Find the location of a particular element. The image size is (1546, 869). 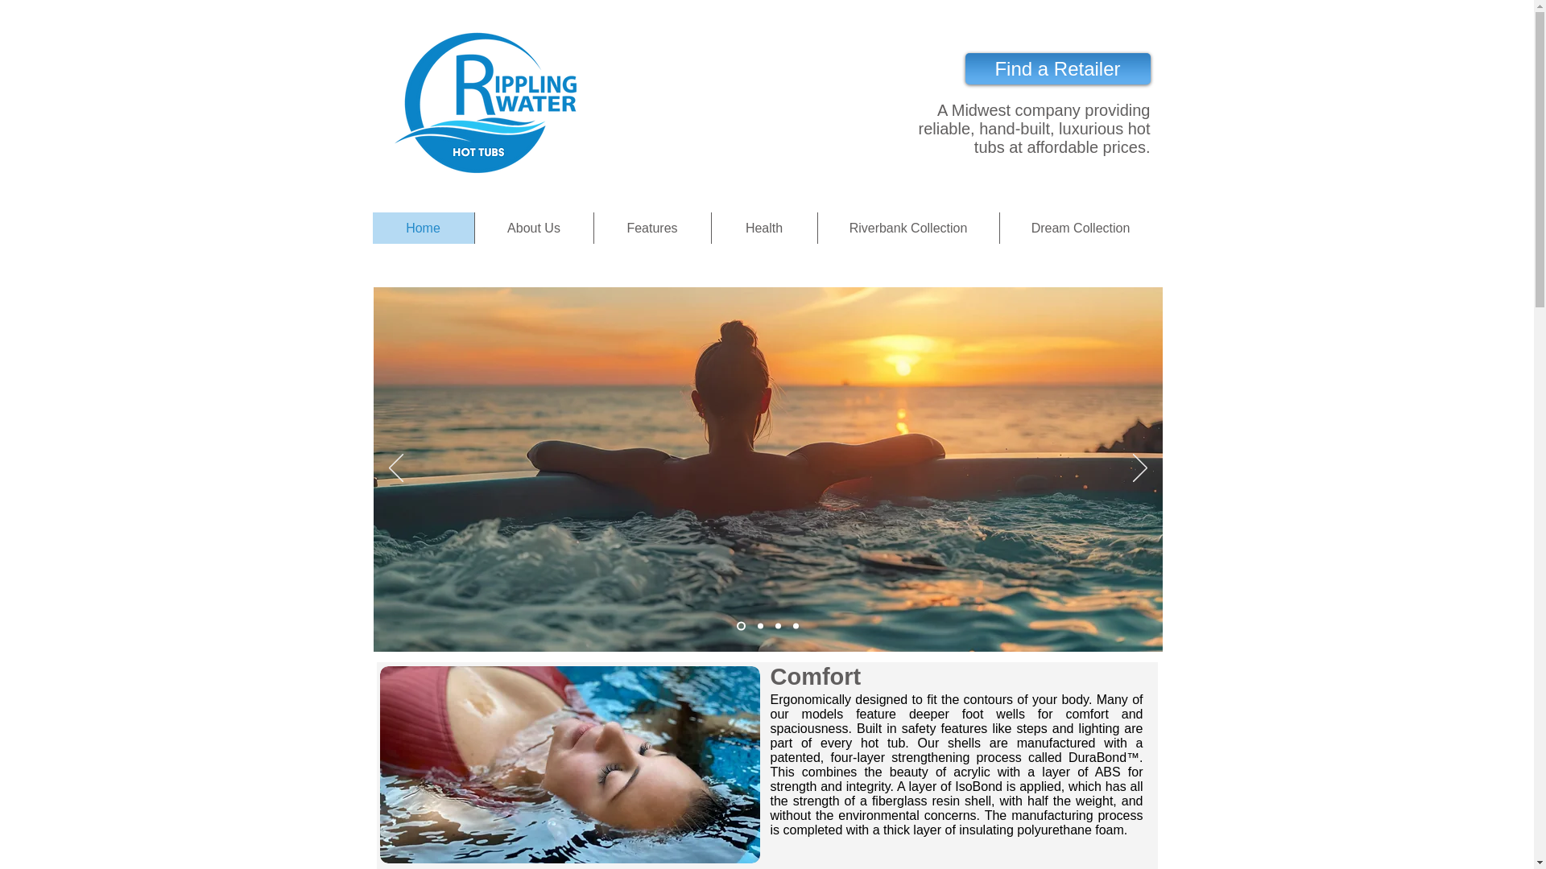

About Us is located at coordinates (532, 228).